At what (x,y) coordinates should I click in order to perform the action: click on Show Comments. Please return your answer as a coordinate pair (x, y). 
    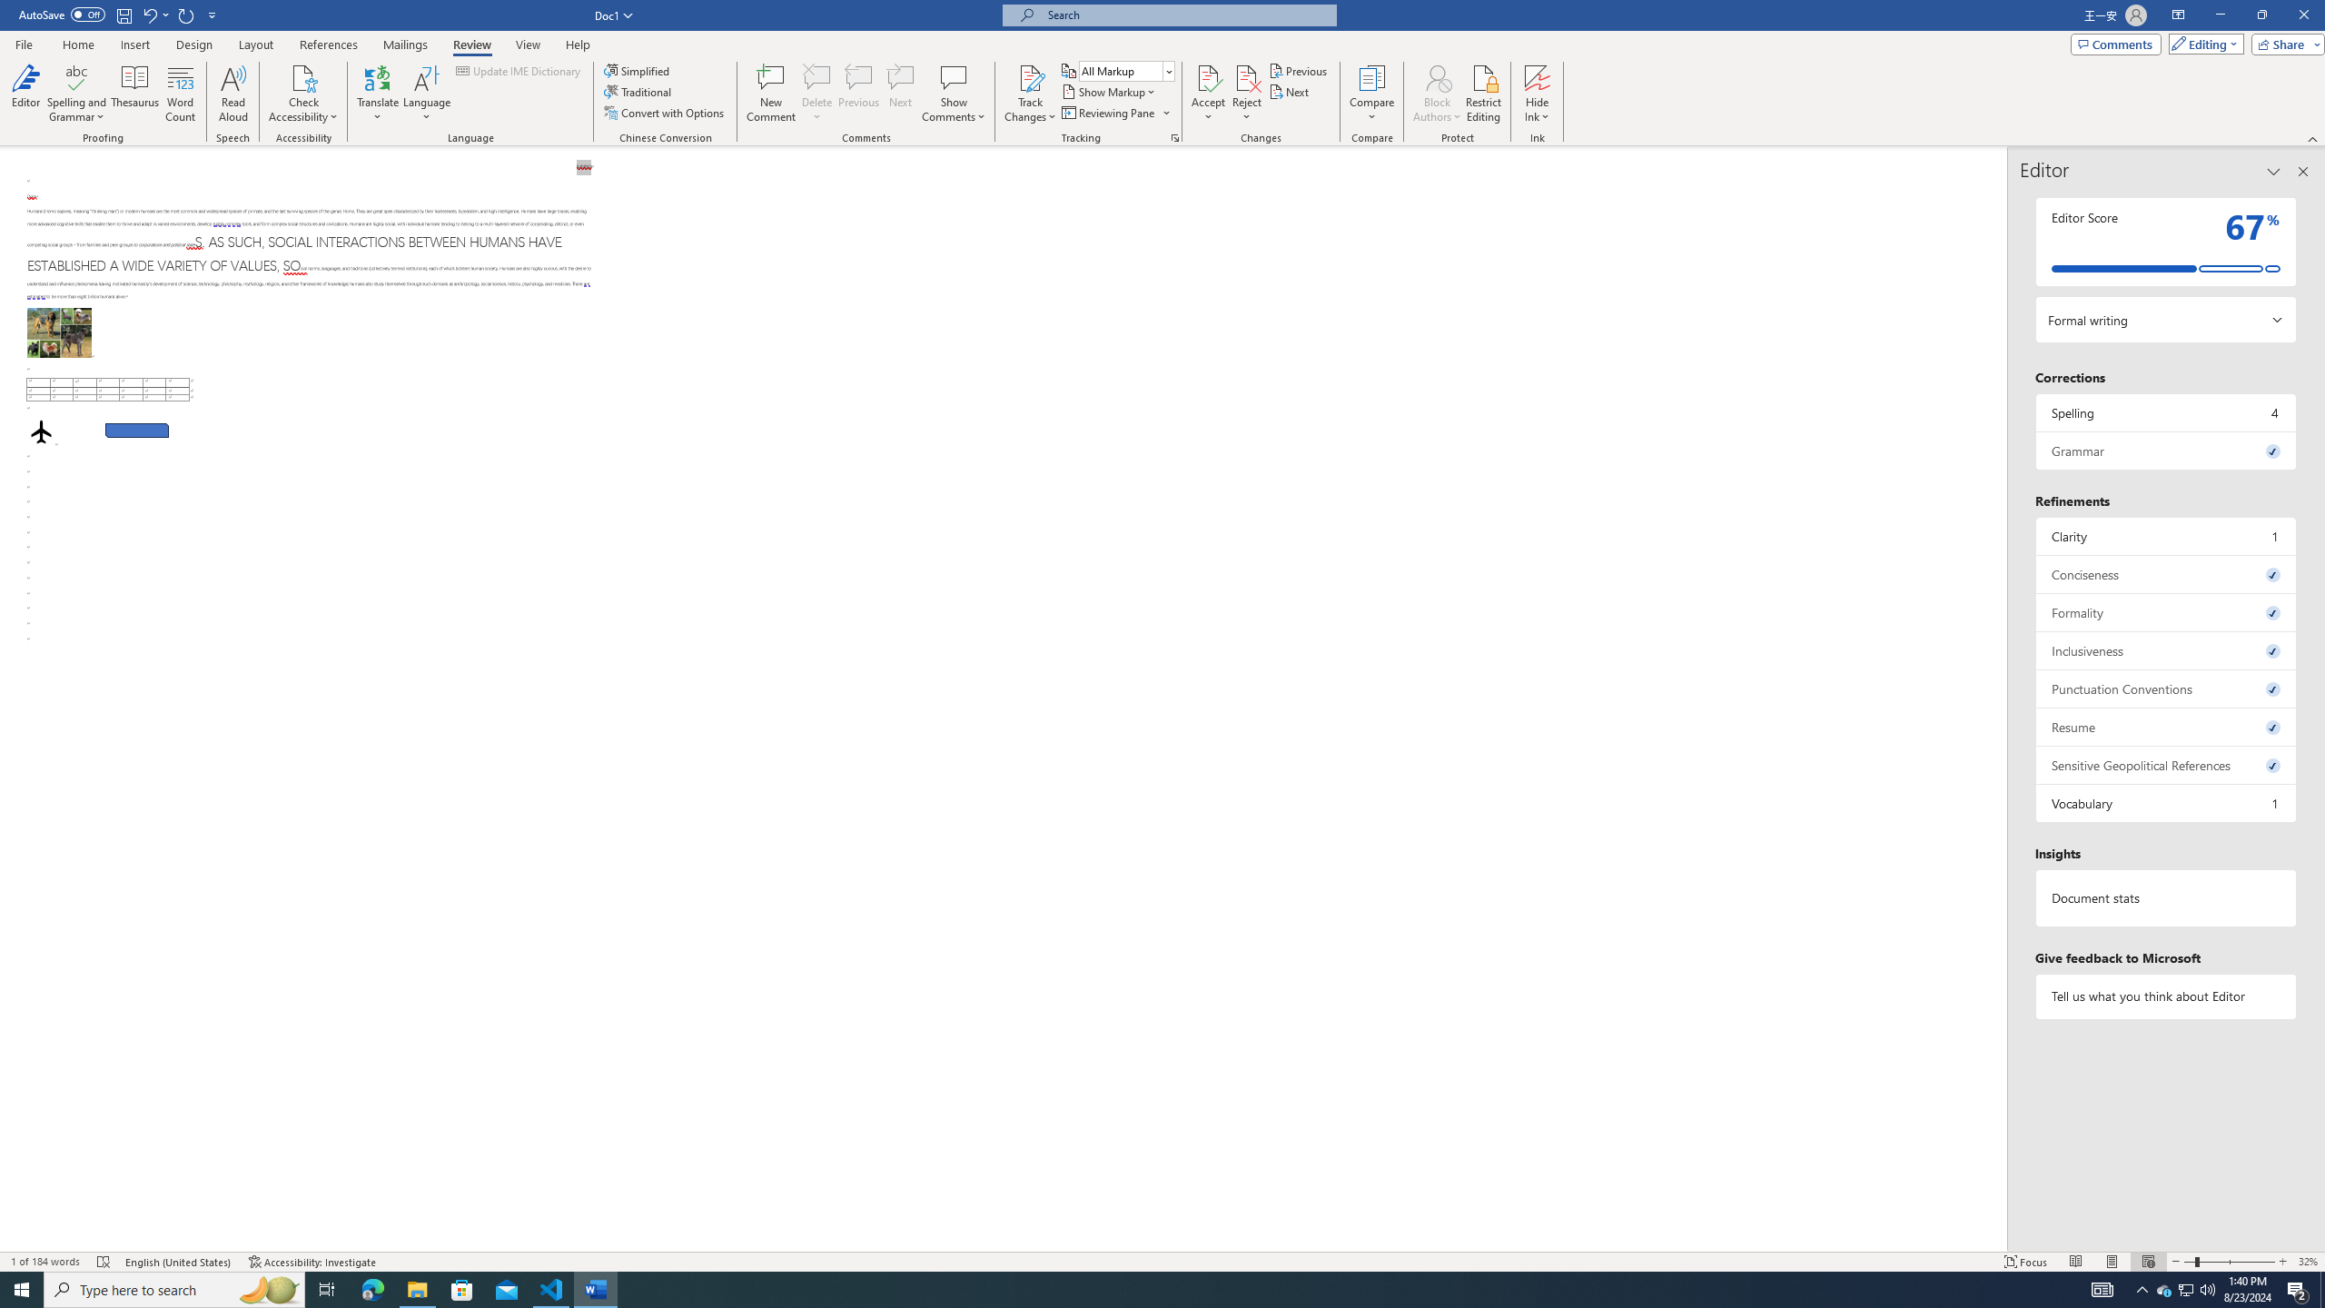
    Looking at the image, I should click on (954, 94).